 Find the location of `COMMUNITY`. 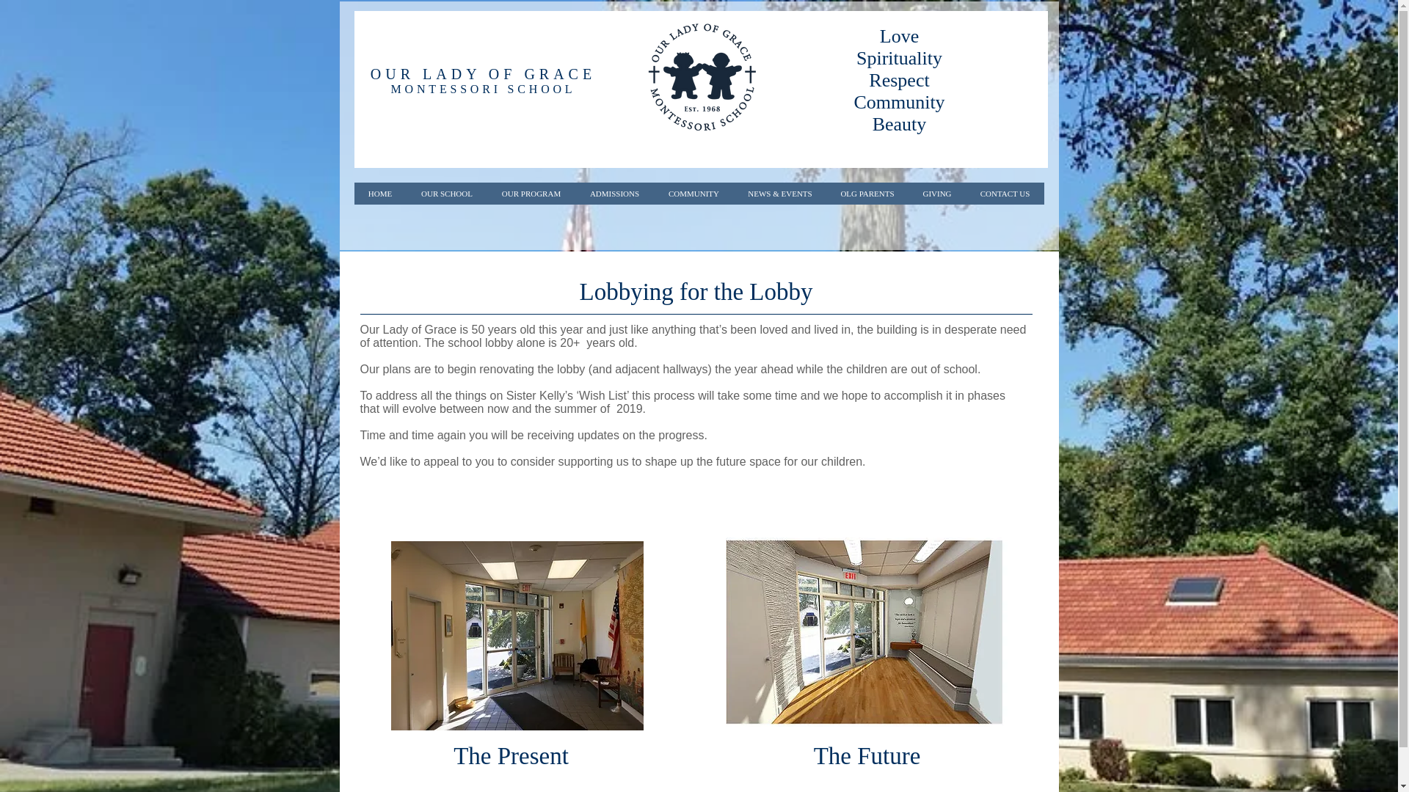

COMMUNITY is located at coordinates (693, 194).